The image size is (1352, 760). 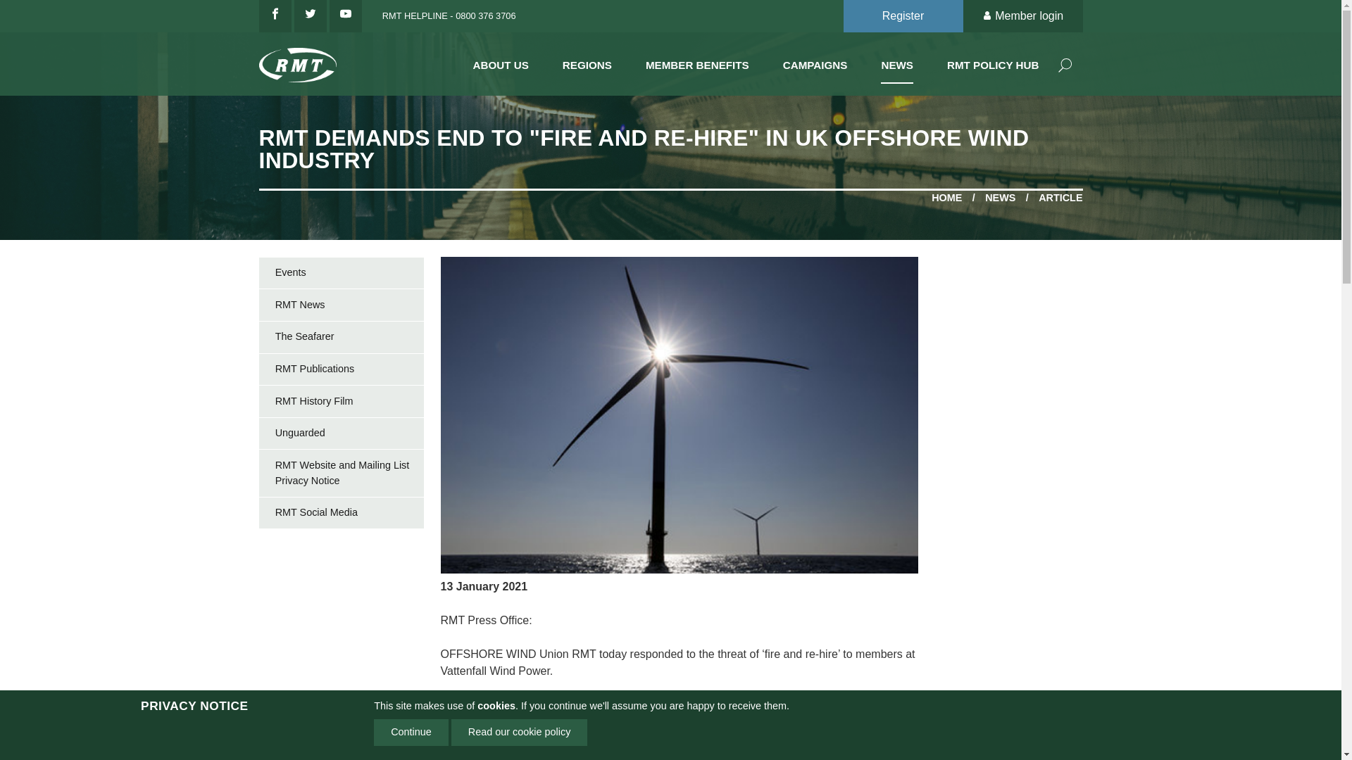 What do you see at coordinates (411, 732) in the screenshot?
I see `Continue` at bounding box center [411, 732].